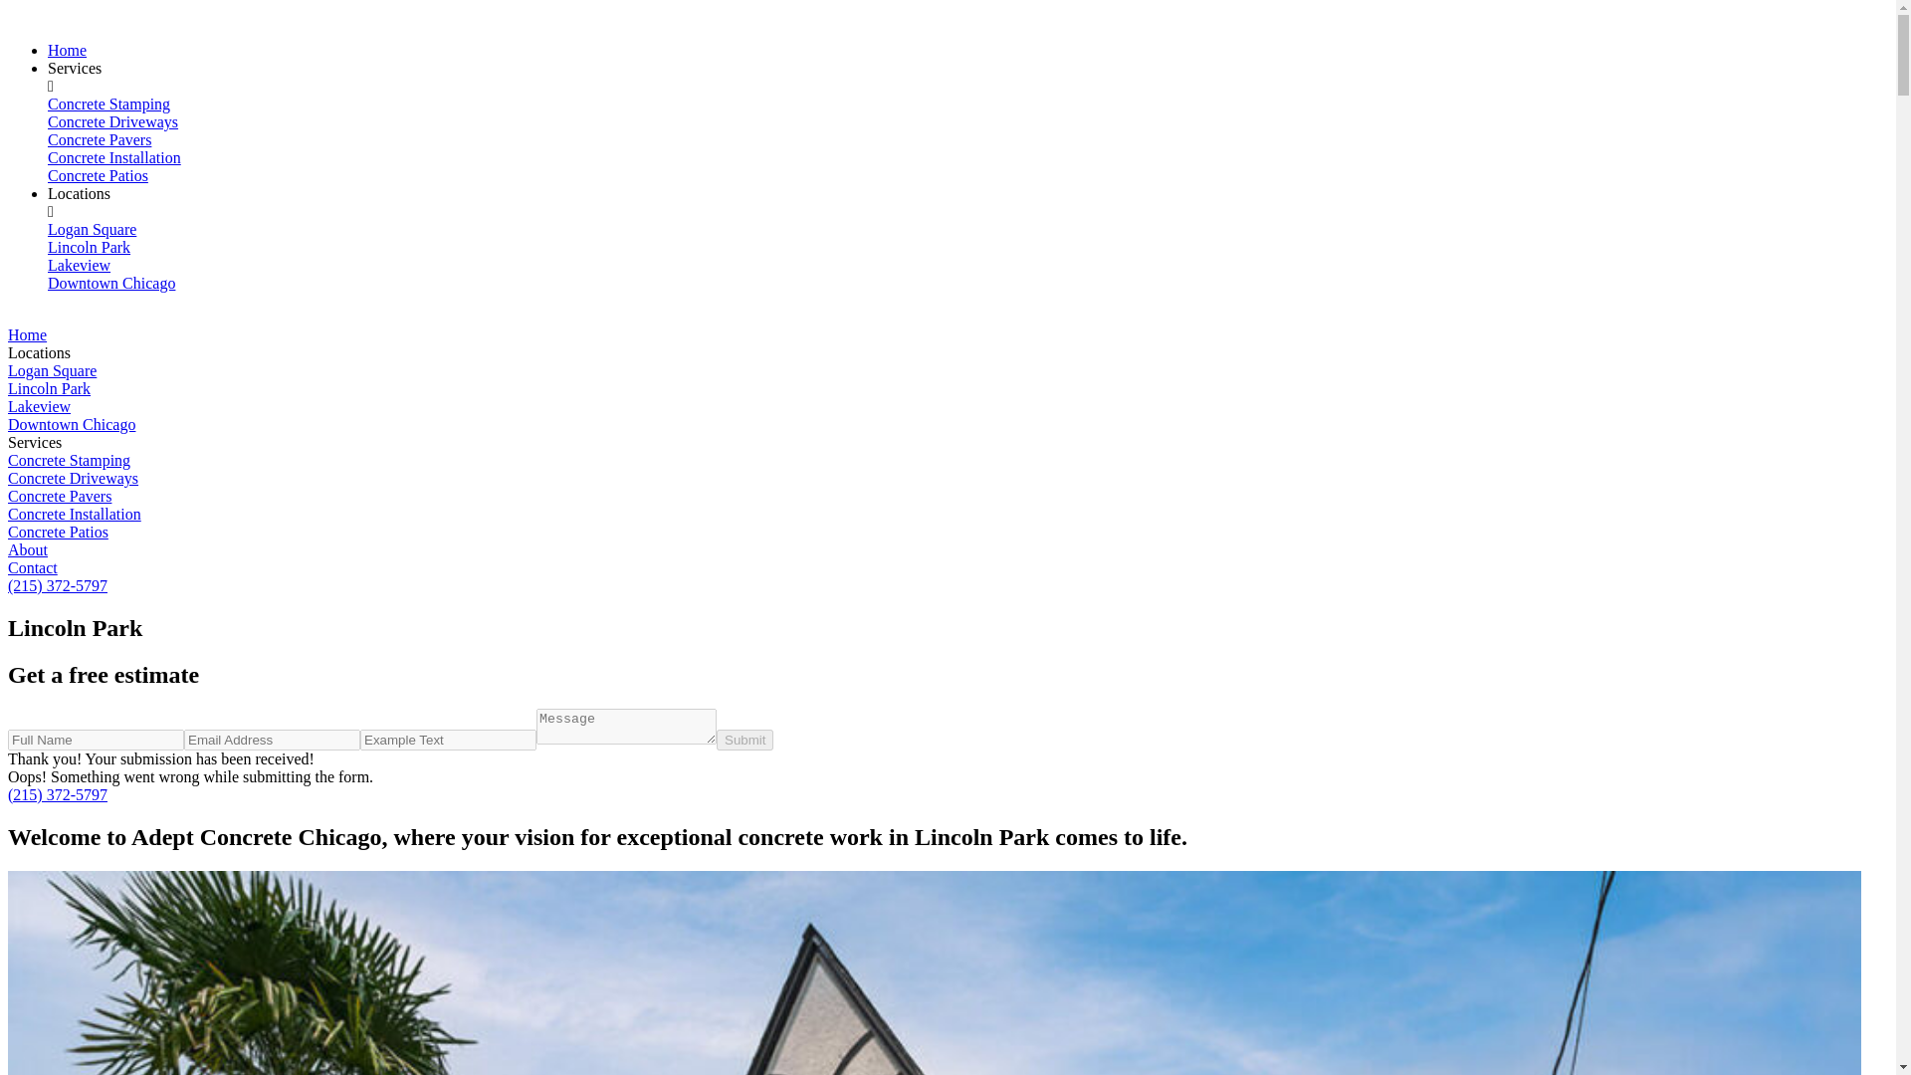 The height and width of the screenshot is (1075, 1911). I want to click on Concrete Pavers, so click(59, 496).